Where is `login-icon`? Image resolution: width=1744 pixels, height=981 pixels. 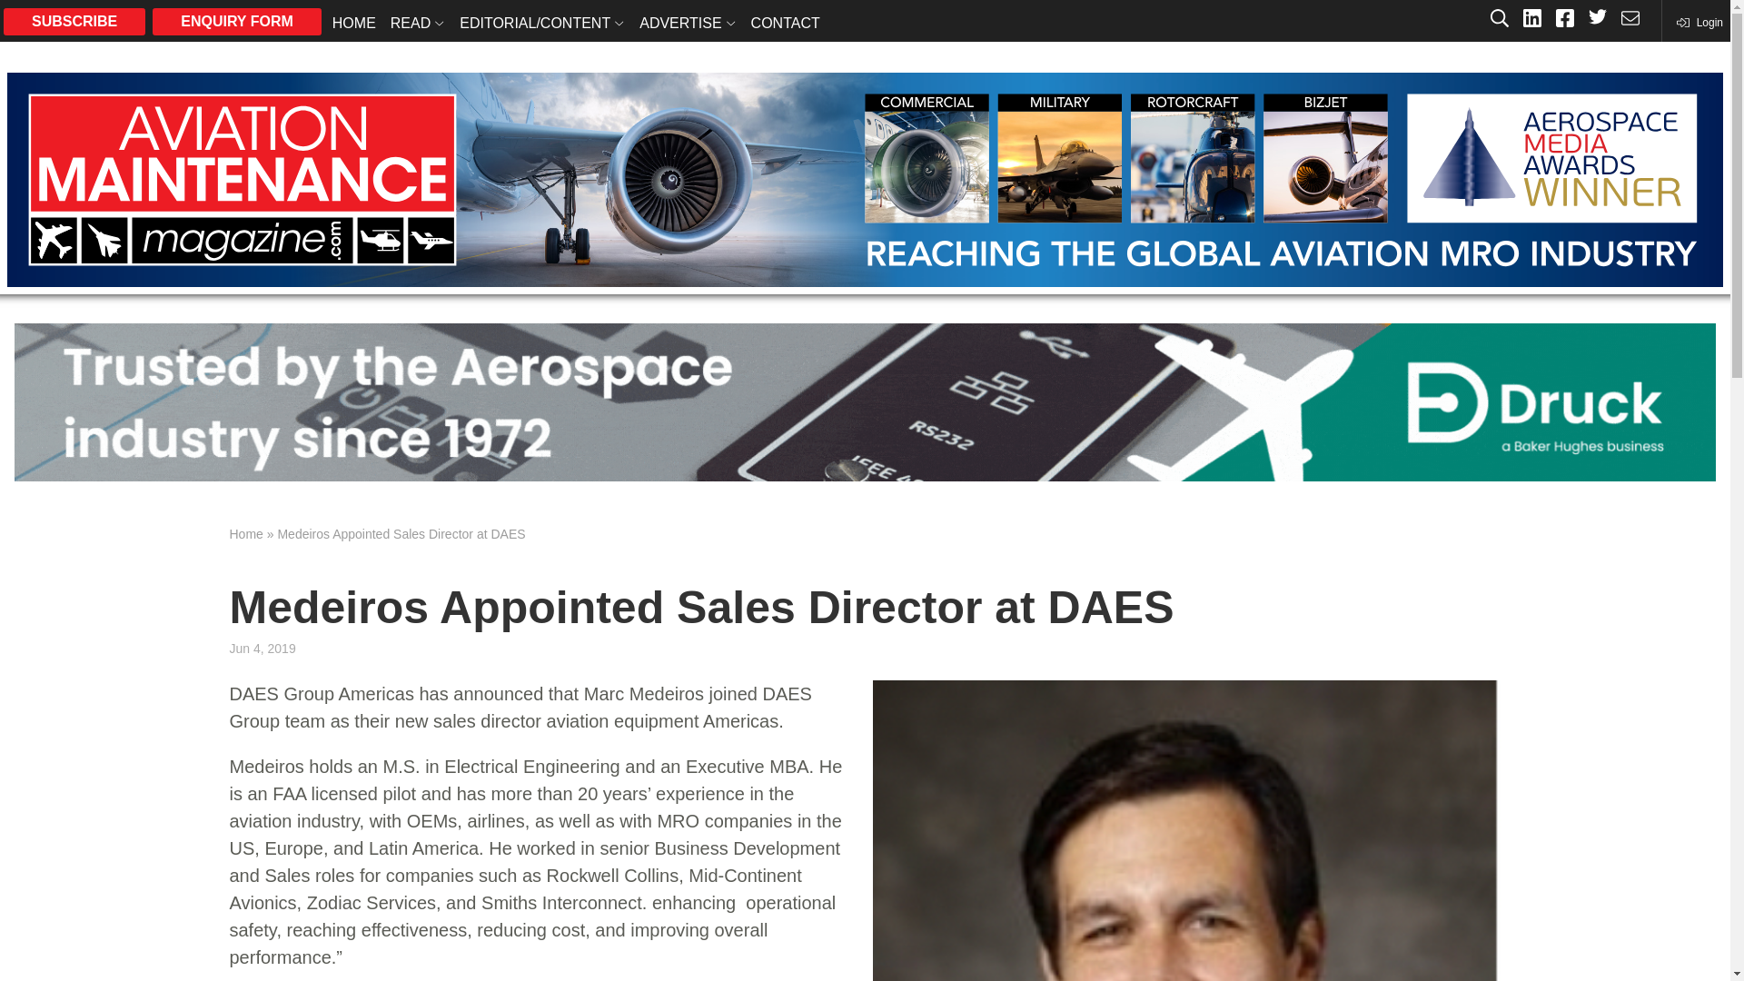
login-icon is located at coordinates (1699, 22).